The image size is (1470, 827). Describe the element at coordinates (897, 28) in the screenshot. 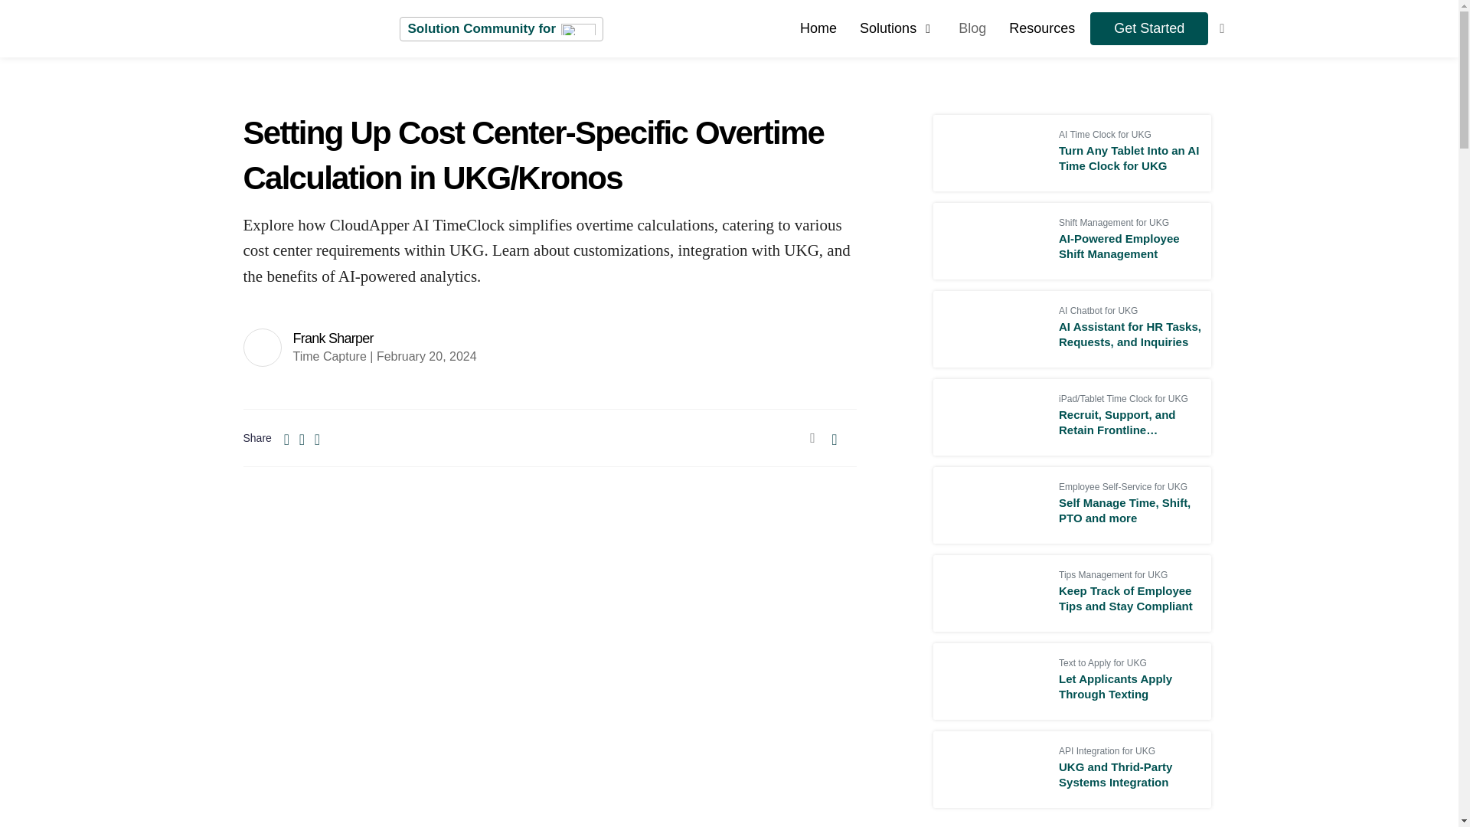

I see `CloudApper AI Solutions` at that location.